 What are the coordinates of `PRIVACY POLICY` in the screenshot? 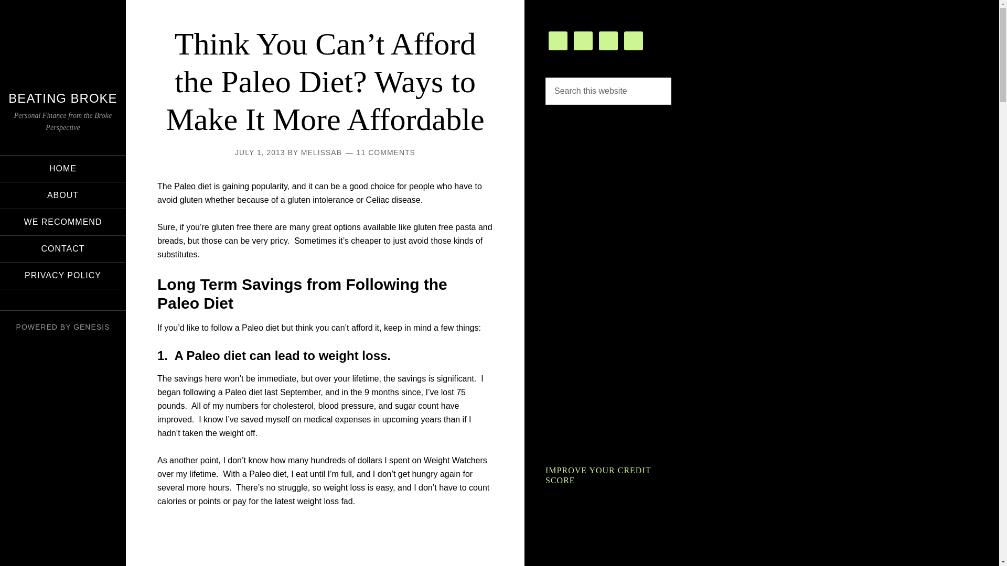 It's located at (63, 275).